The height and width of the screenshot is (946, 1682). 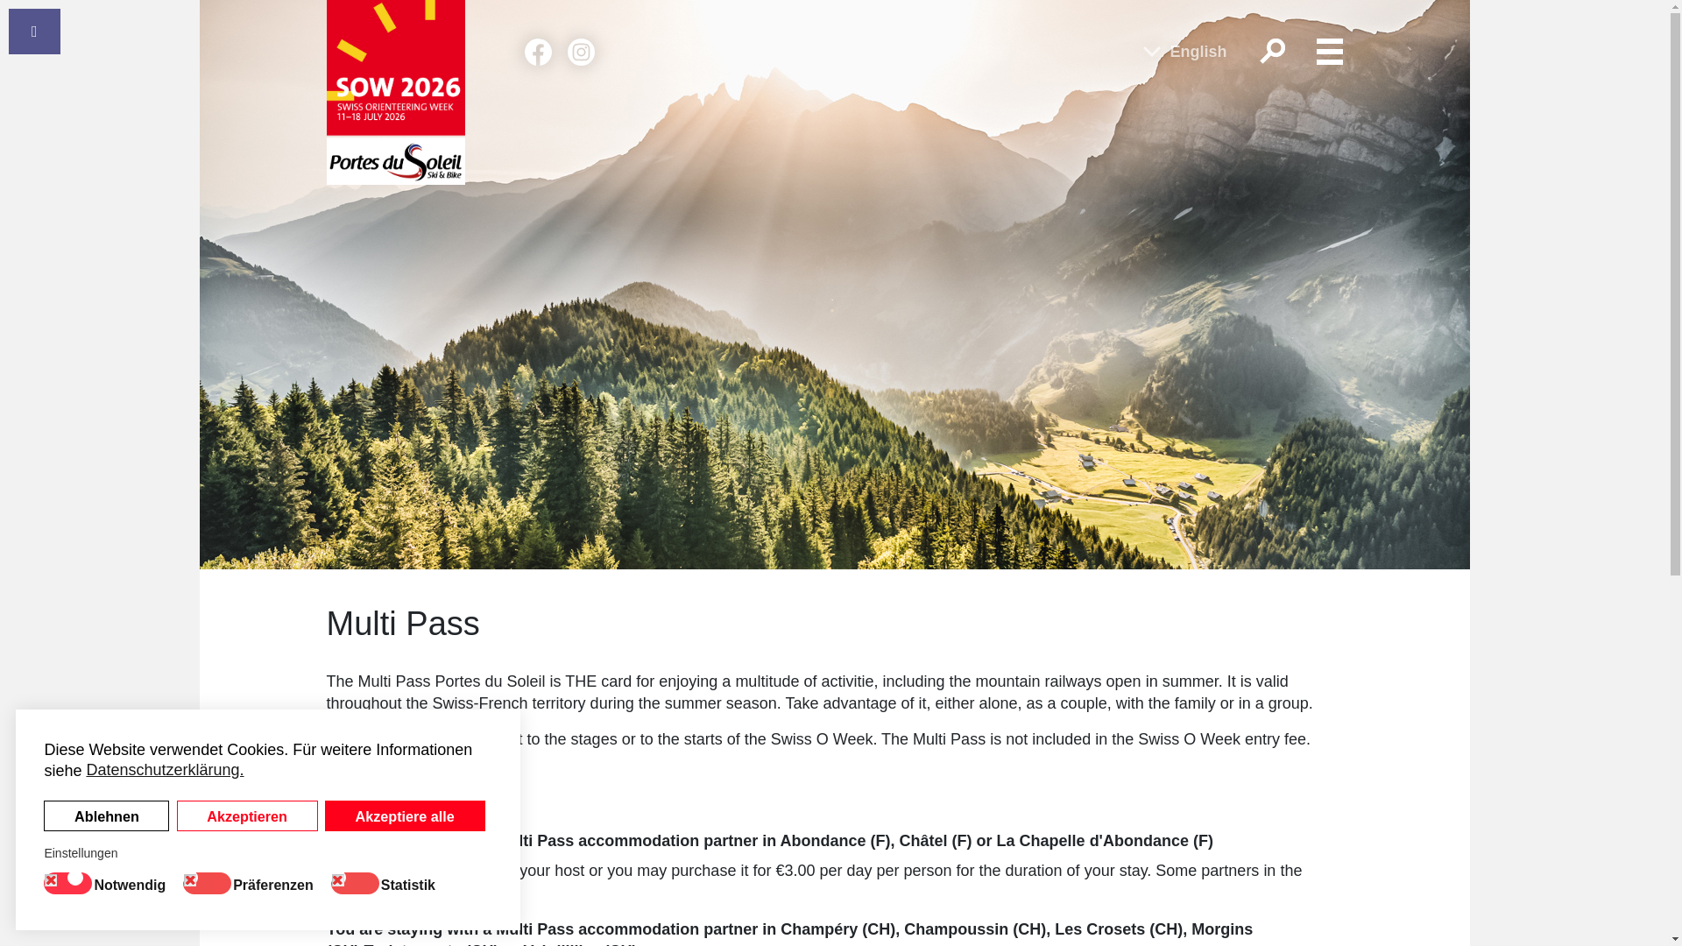 What do you see at coordinates (582, 52) in the screenshot?
I see `Instagram` at bounding box center [582, 52].